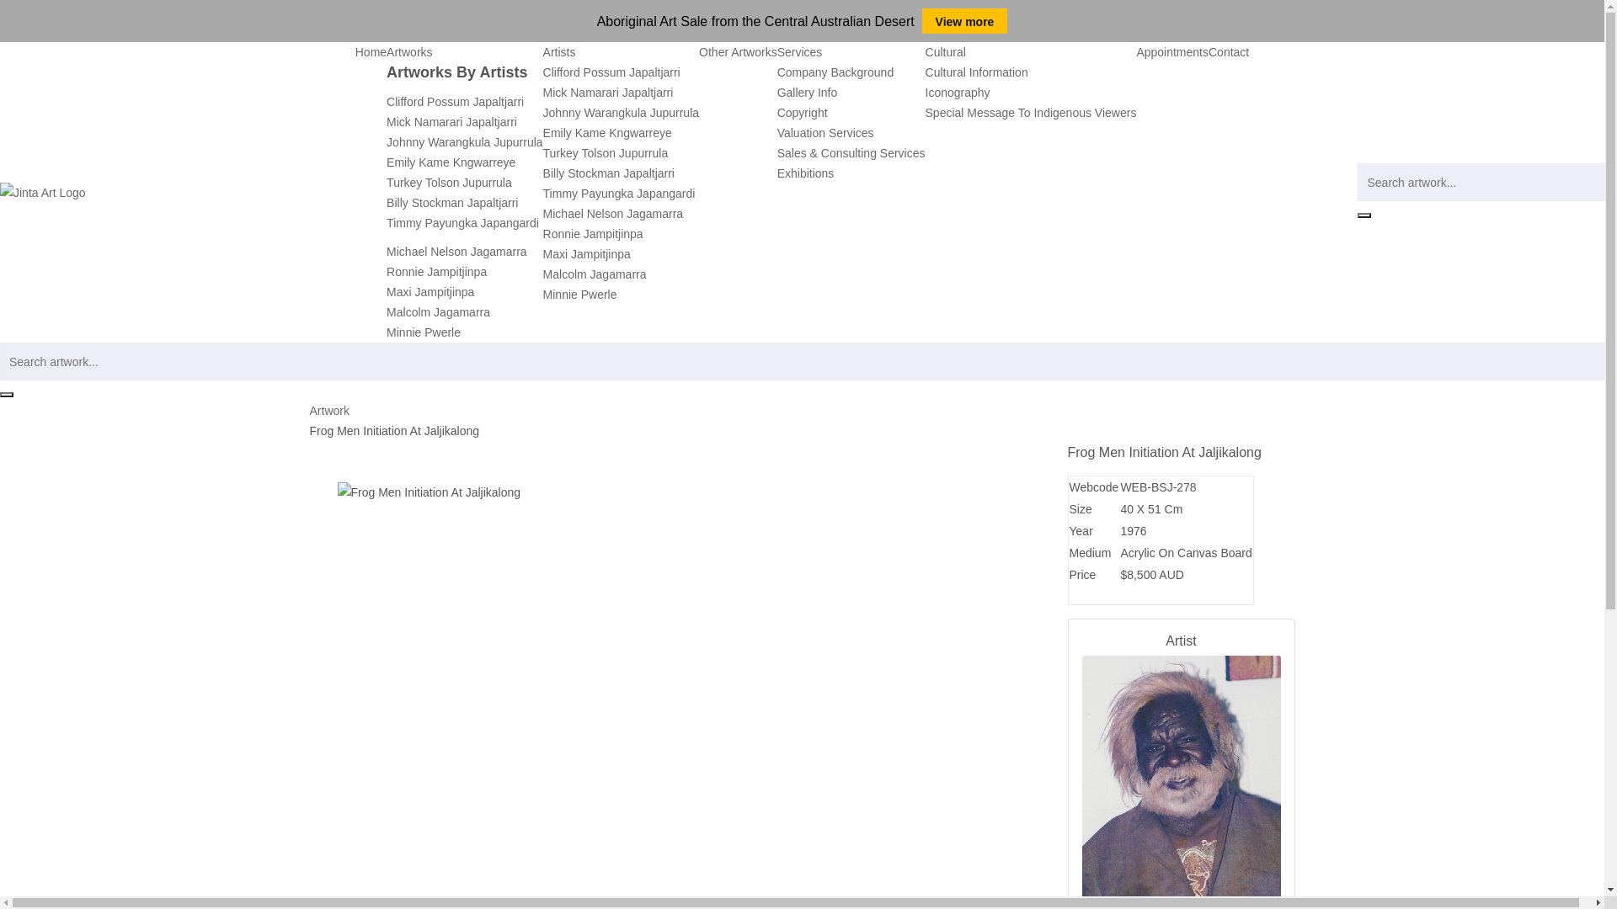 This screenshot has height=909, width=1617. I want to click on Cultural, so click(946, 52).